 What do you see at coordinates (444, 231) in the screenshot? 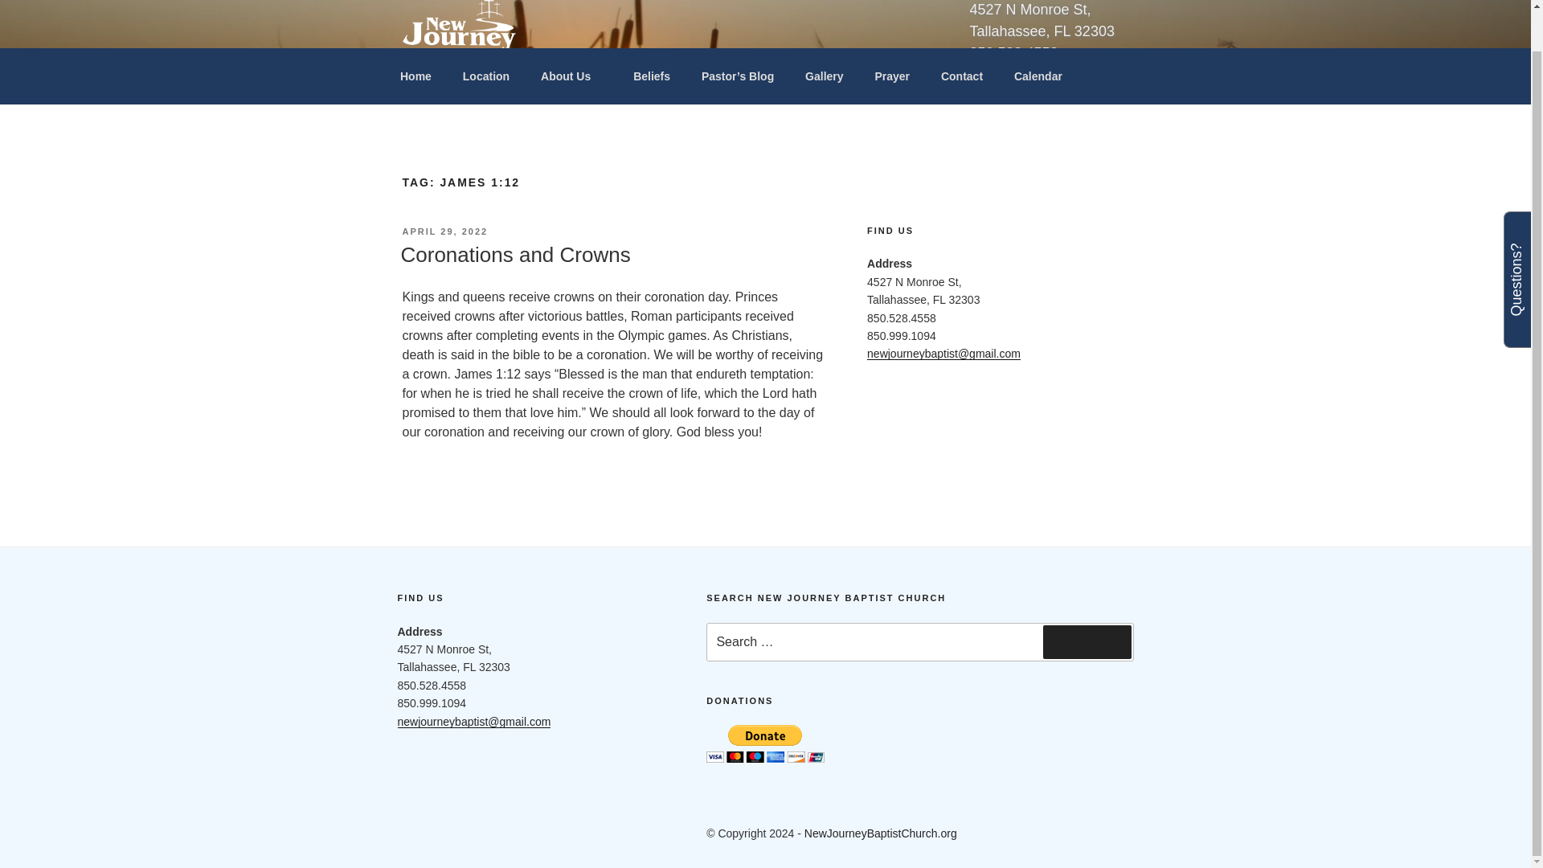
I see `APRIL 29, 2022` at bounding box center [444, 231].